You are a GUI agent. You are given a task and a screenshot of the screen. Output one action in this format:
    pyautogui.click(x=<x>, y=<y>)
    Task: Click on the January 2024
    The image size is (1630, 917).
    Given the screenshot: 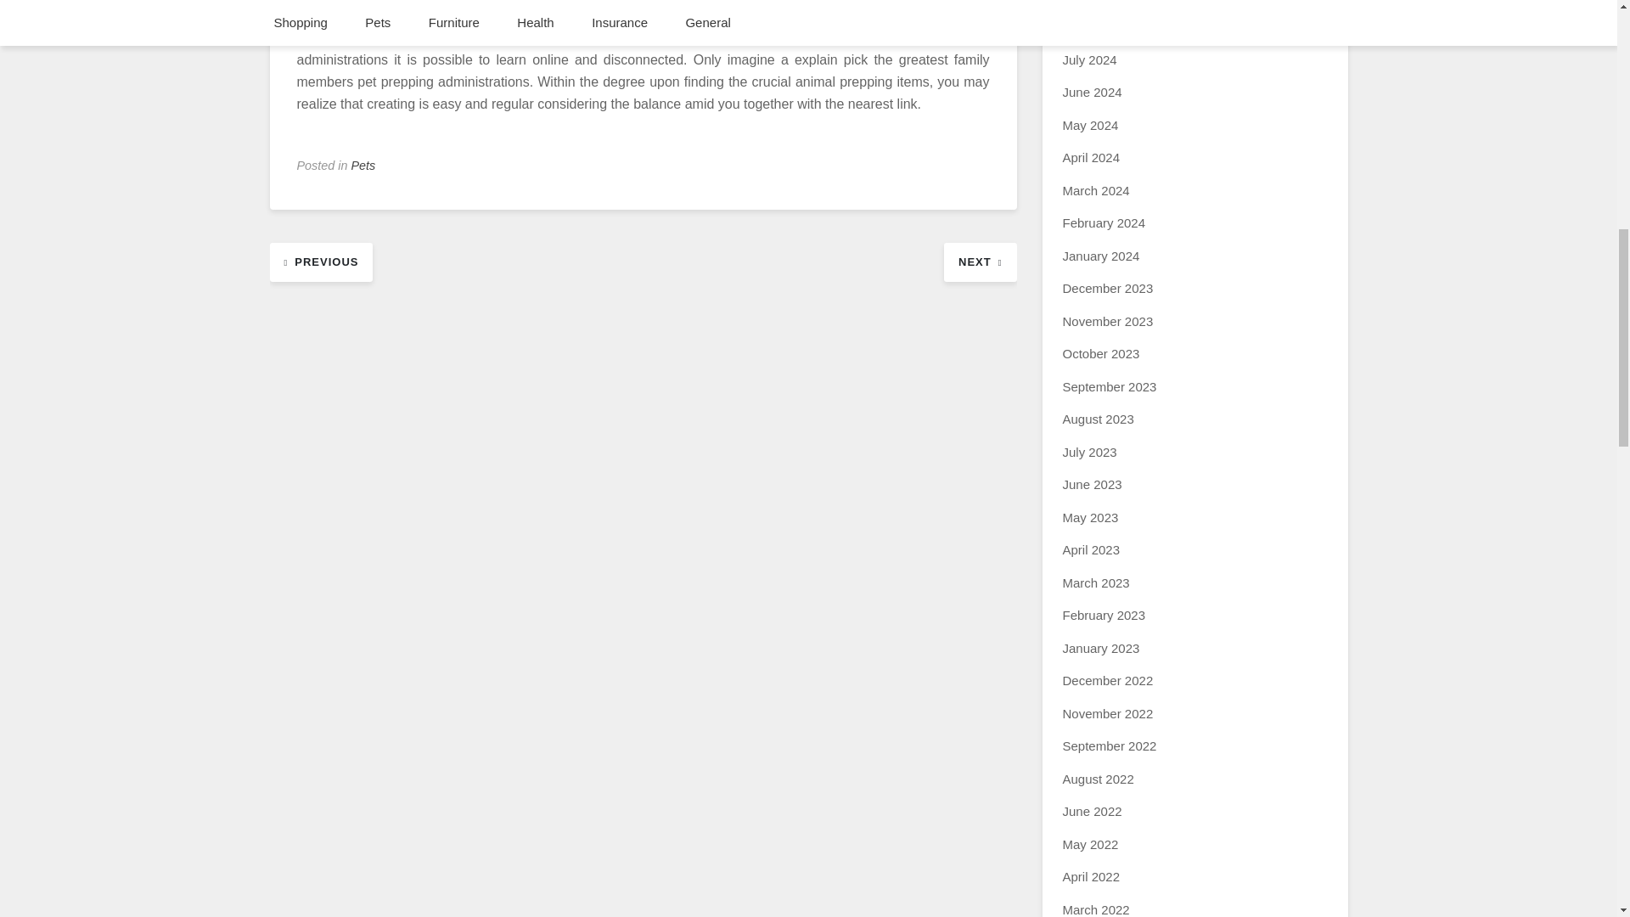 What is the action you would take?
    pyautogui.click(x=1100, y=255)
    